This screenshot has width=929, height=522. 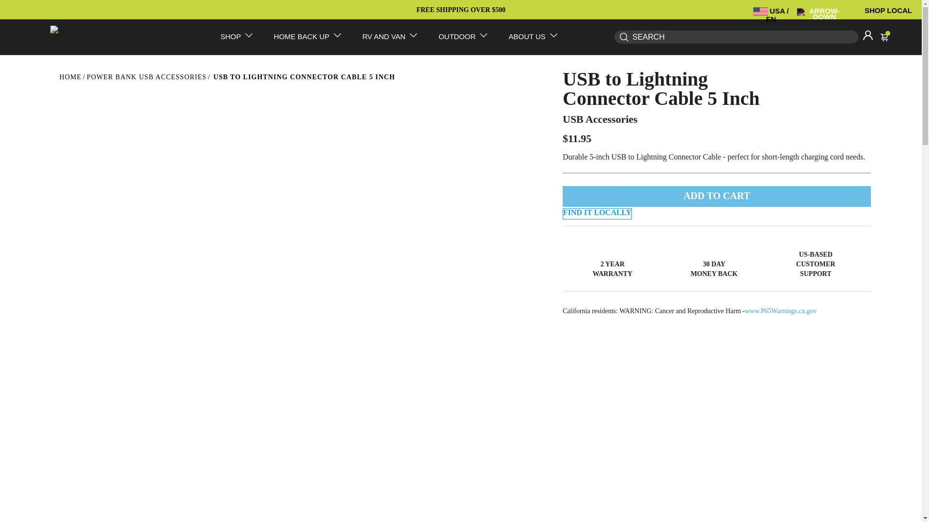 I want to click on Home, so click(x=70, y=76).